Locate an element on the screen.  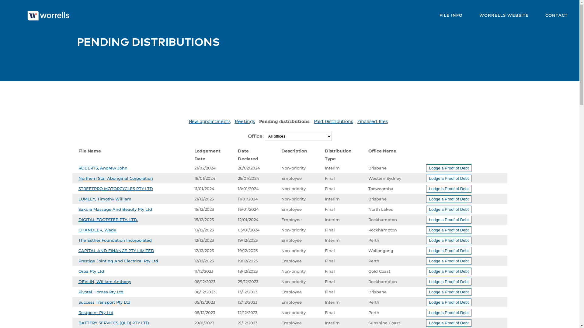
Lodge a Proof of Debt is located at coordinates (449, 178).